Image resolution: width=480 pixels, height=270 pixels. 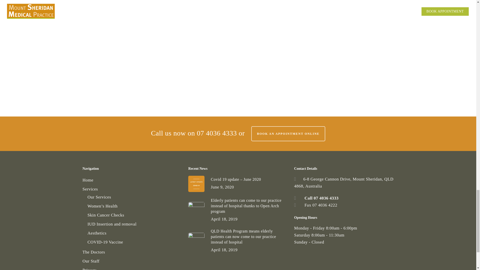 I want to click on Our Staff, so click(x=132, y=261).